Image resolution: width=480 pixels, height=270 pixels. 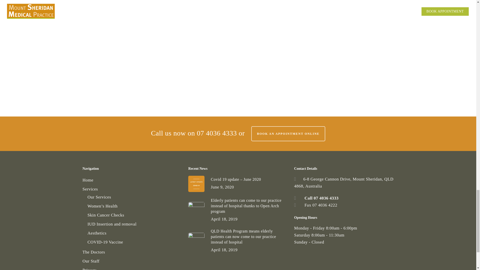 I want to click on Our Staff, so click(x=132, y=261).